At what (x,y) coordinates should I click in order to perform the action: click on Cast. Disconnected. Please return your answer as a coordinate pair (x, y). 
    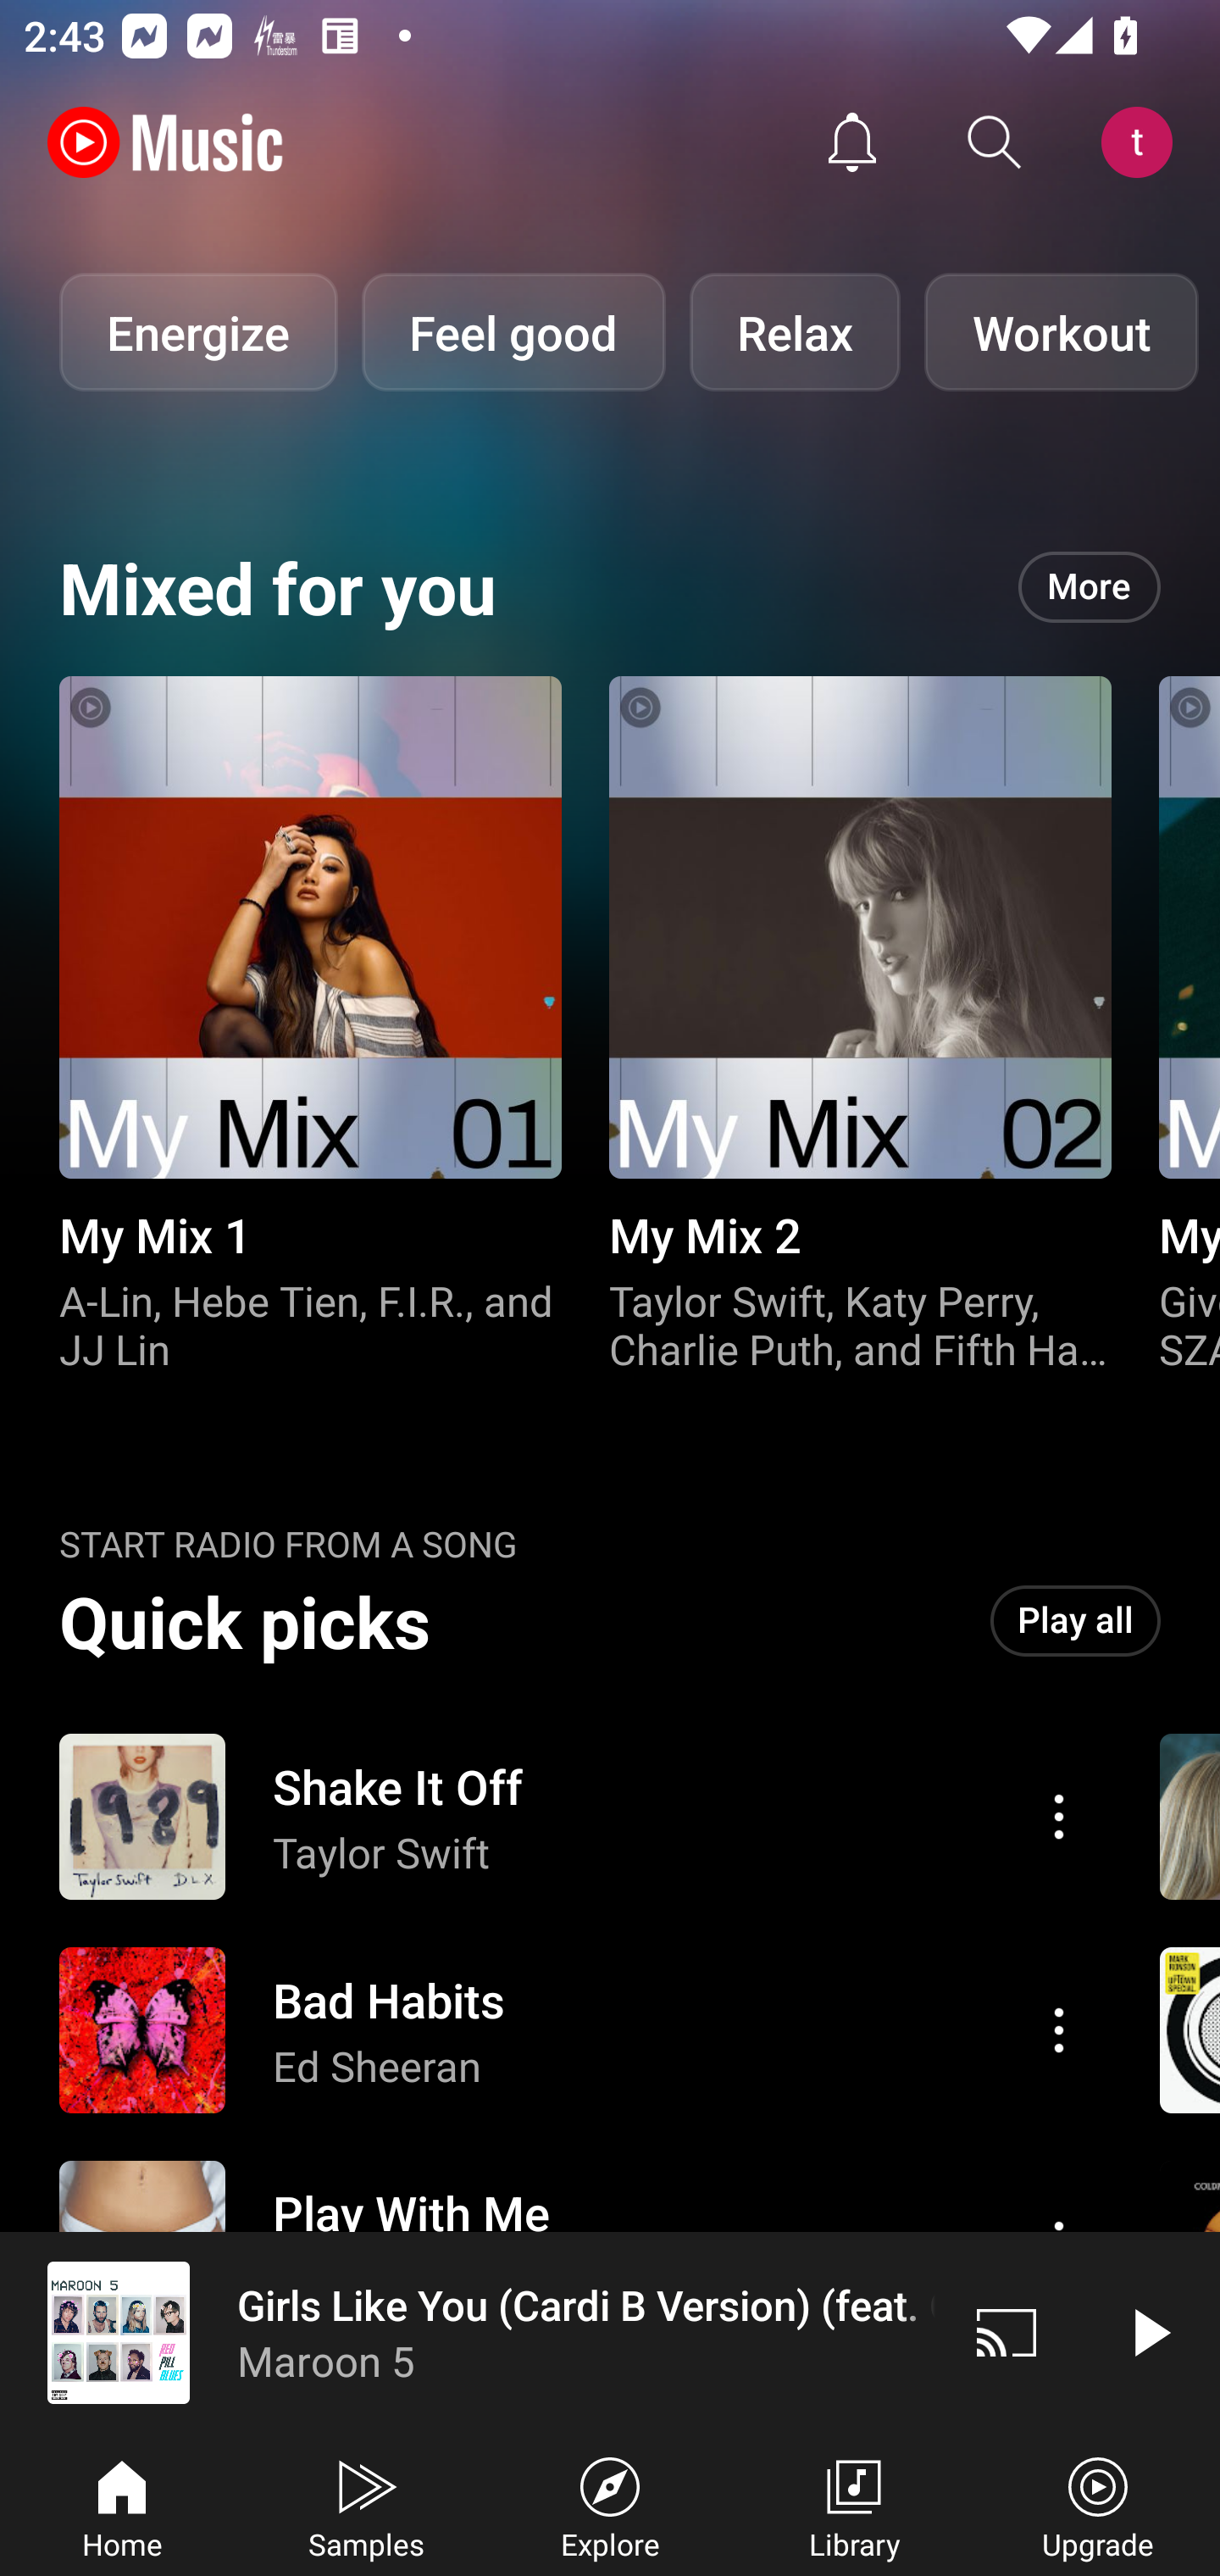
    Looking at the image, I should click on (1006, 2332).